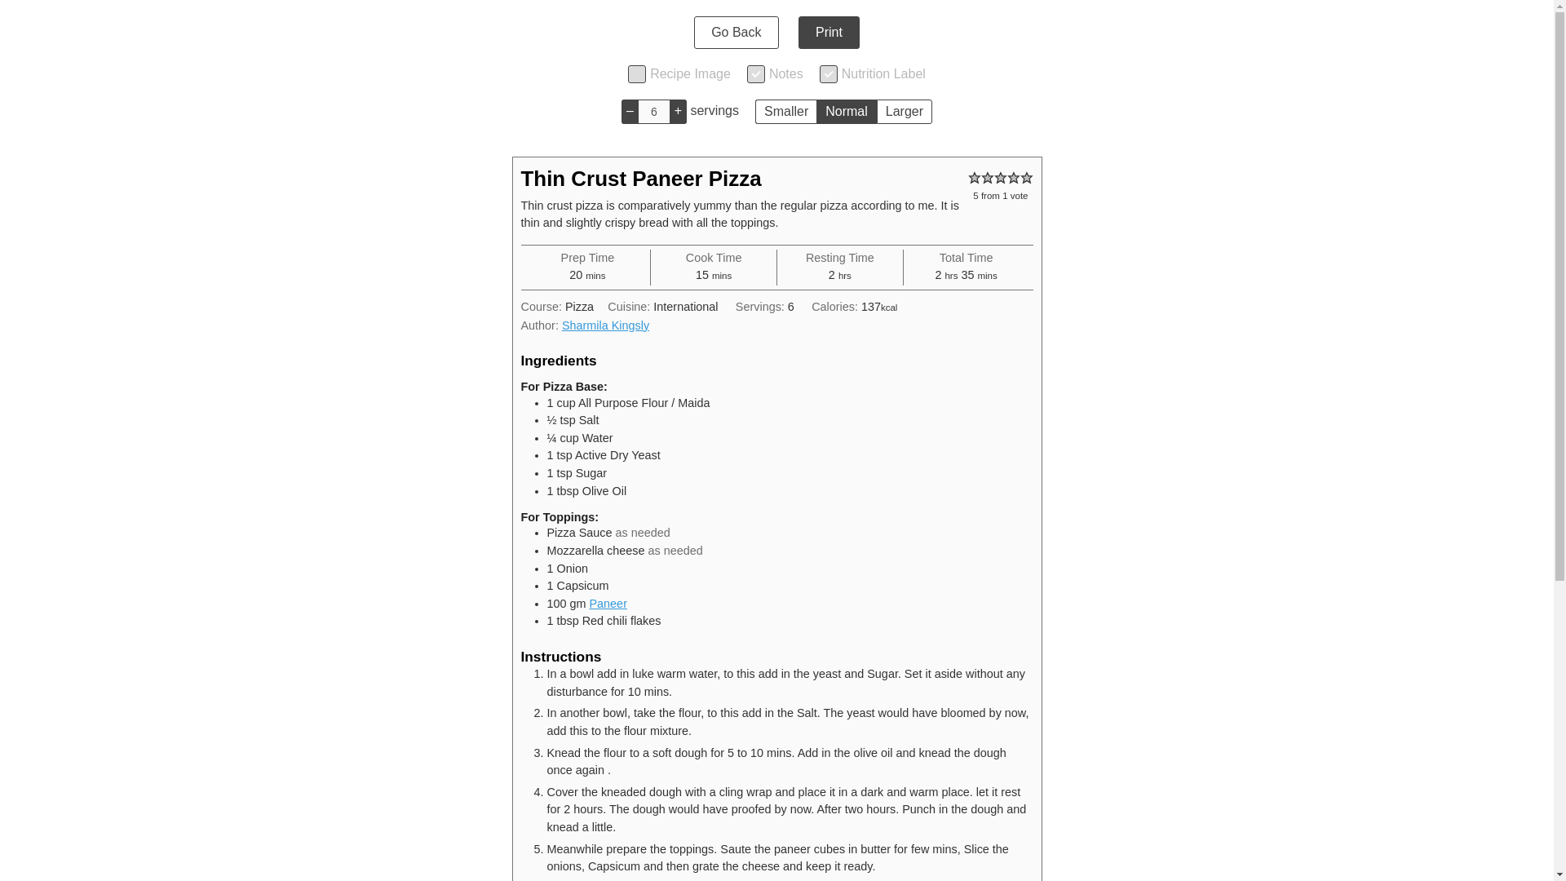  I want to click on Larger, so click(904, 112).